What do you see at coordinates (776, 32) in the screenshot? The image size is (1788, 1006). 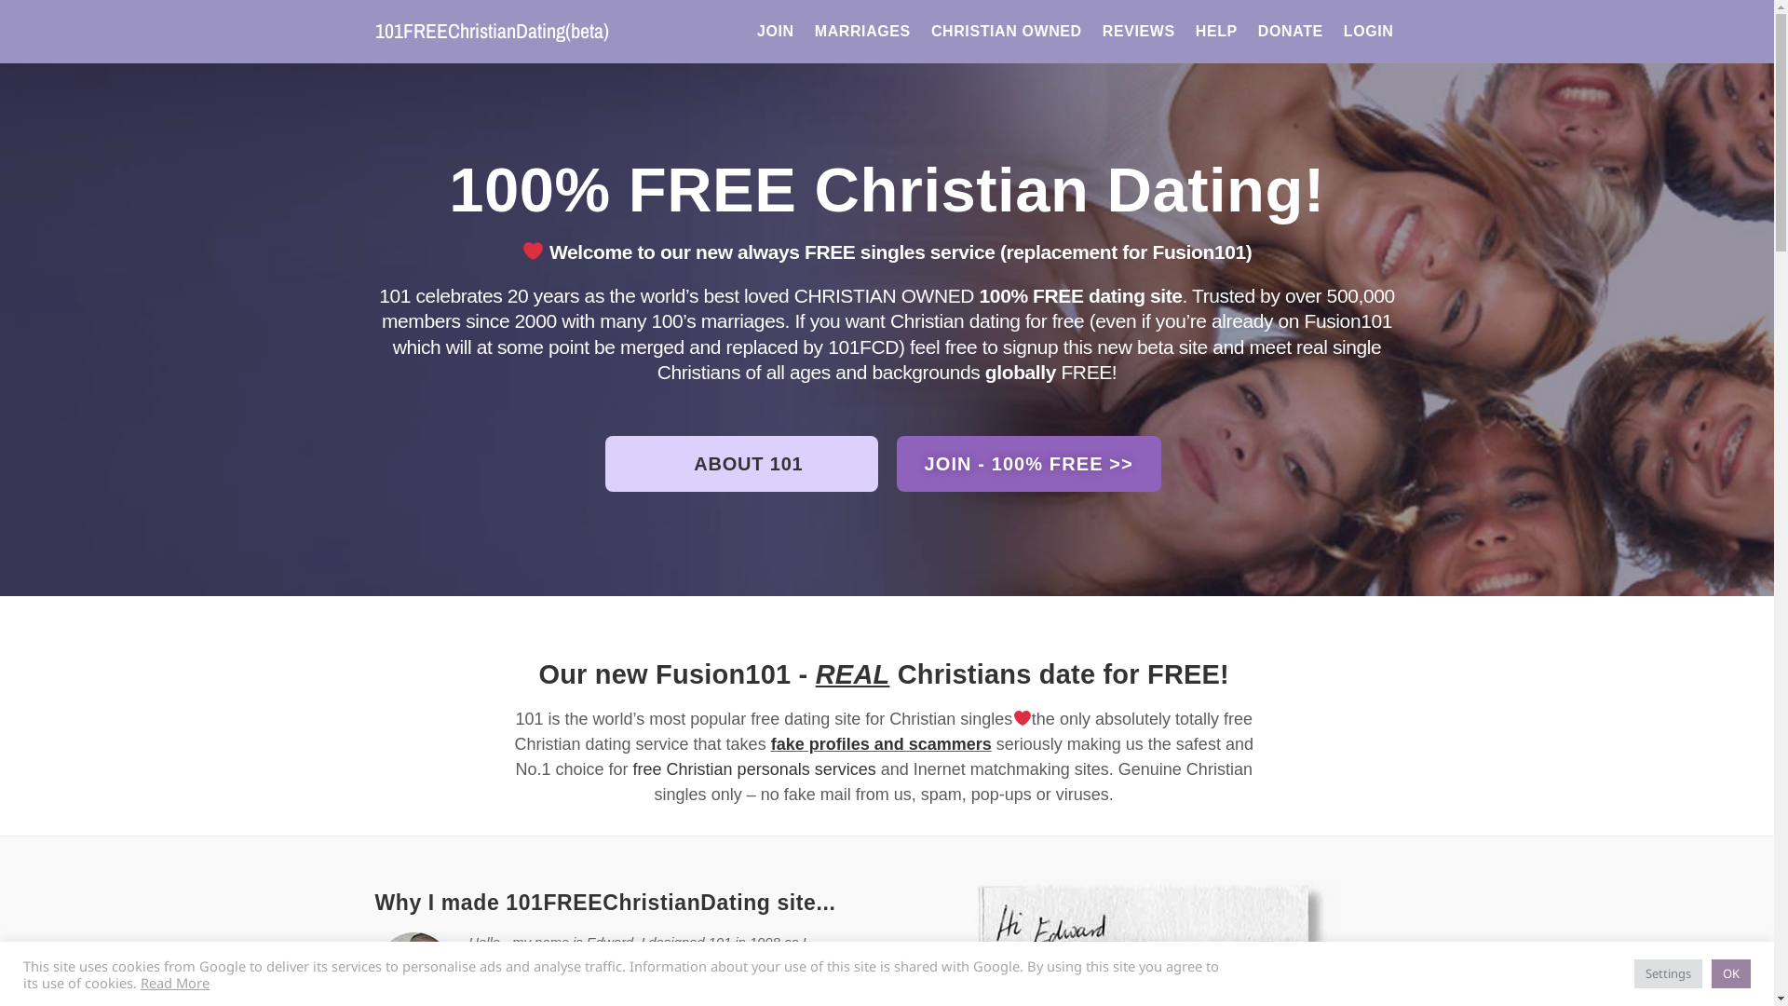 I see `JOIN` at bounding box center [776, 32].